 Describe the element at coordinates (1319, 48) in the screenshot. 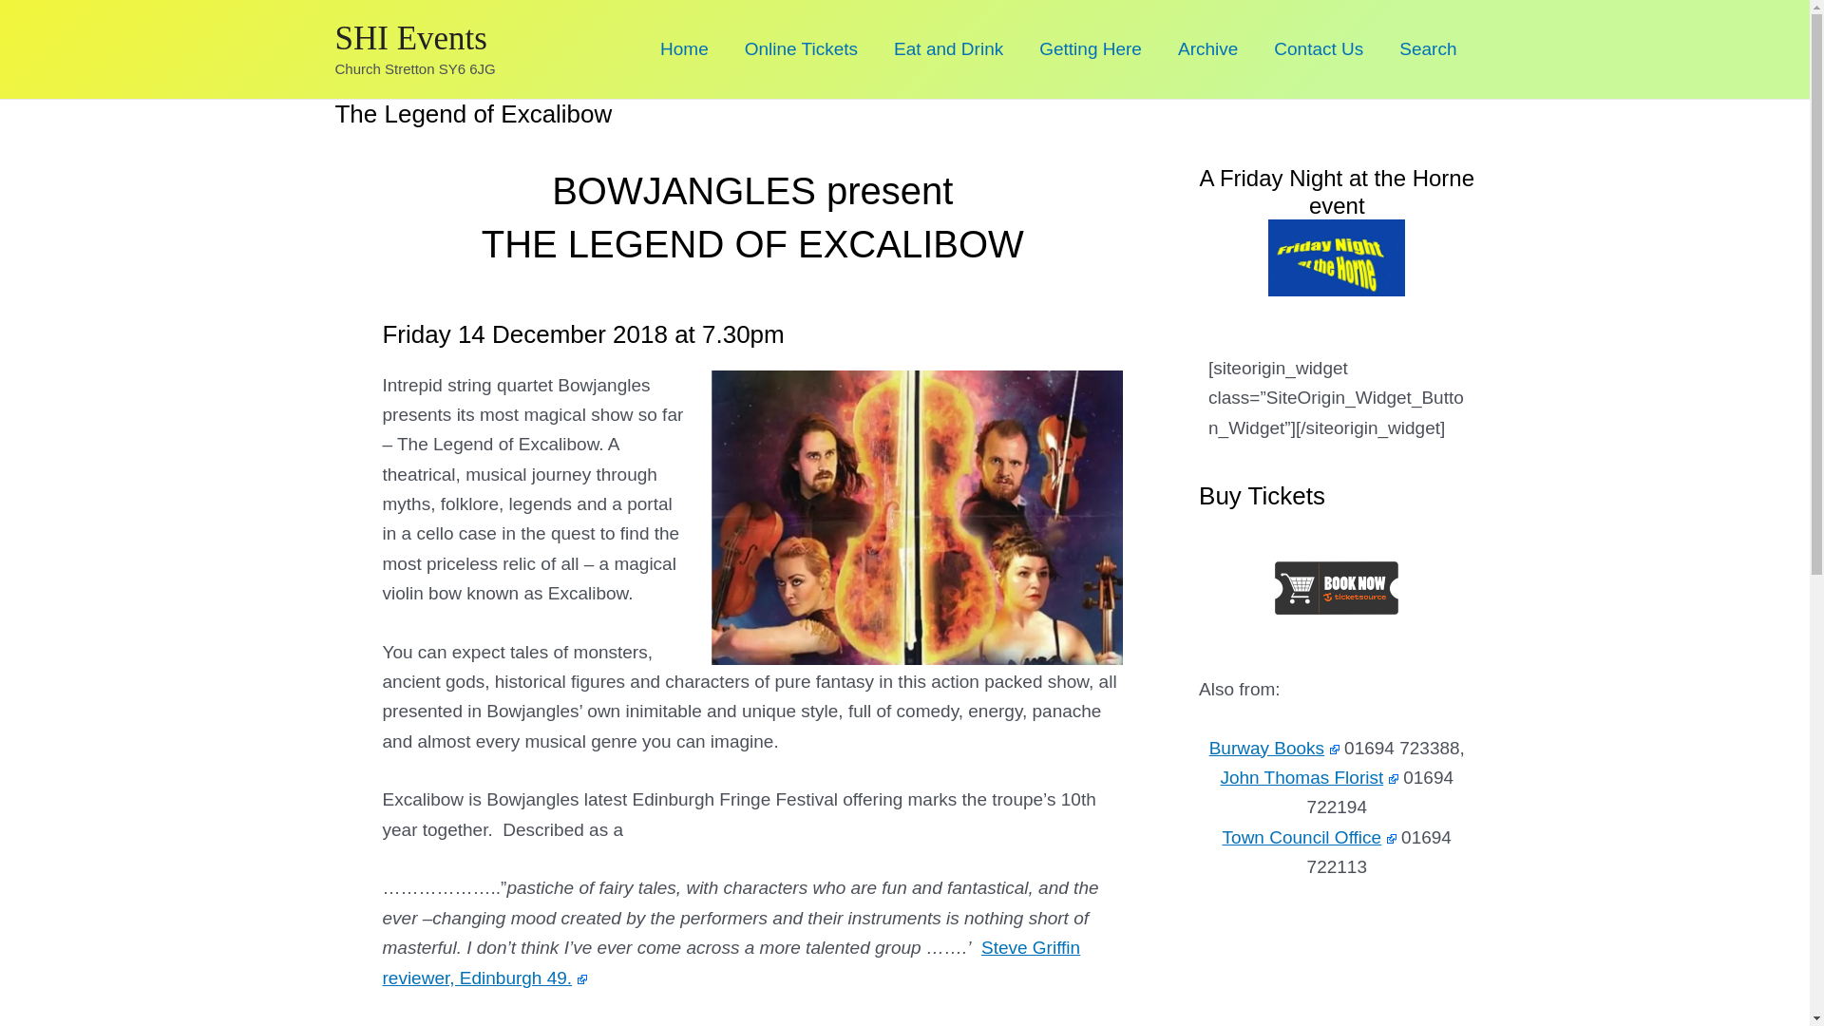

I see `Contact Us` at that location.